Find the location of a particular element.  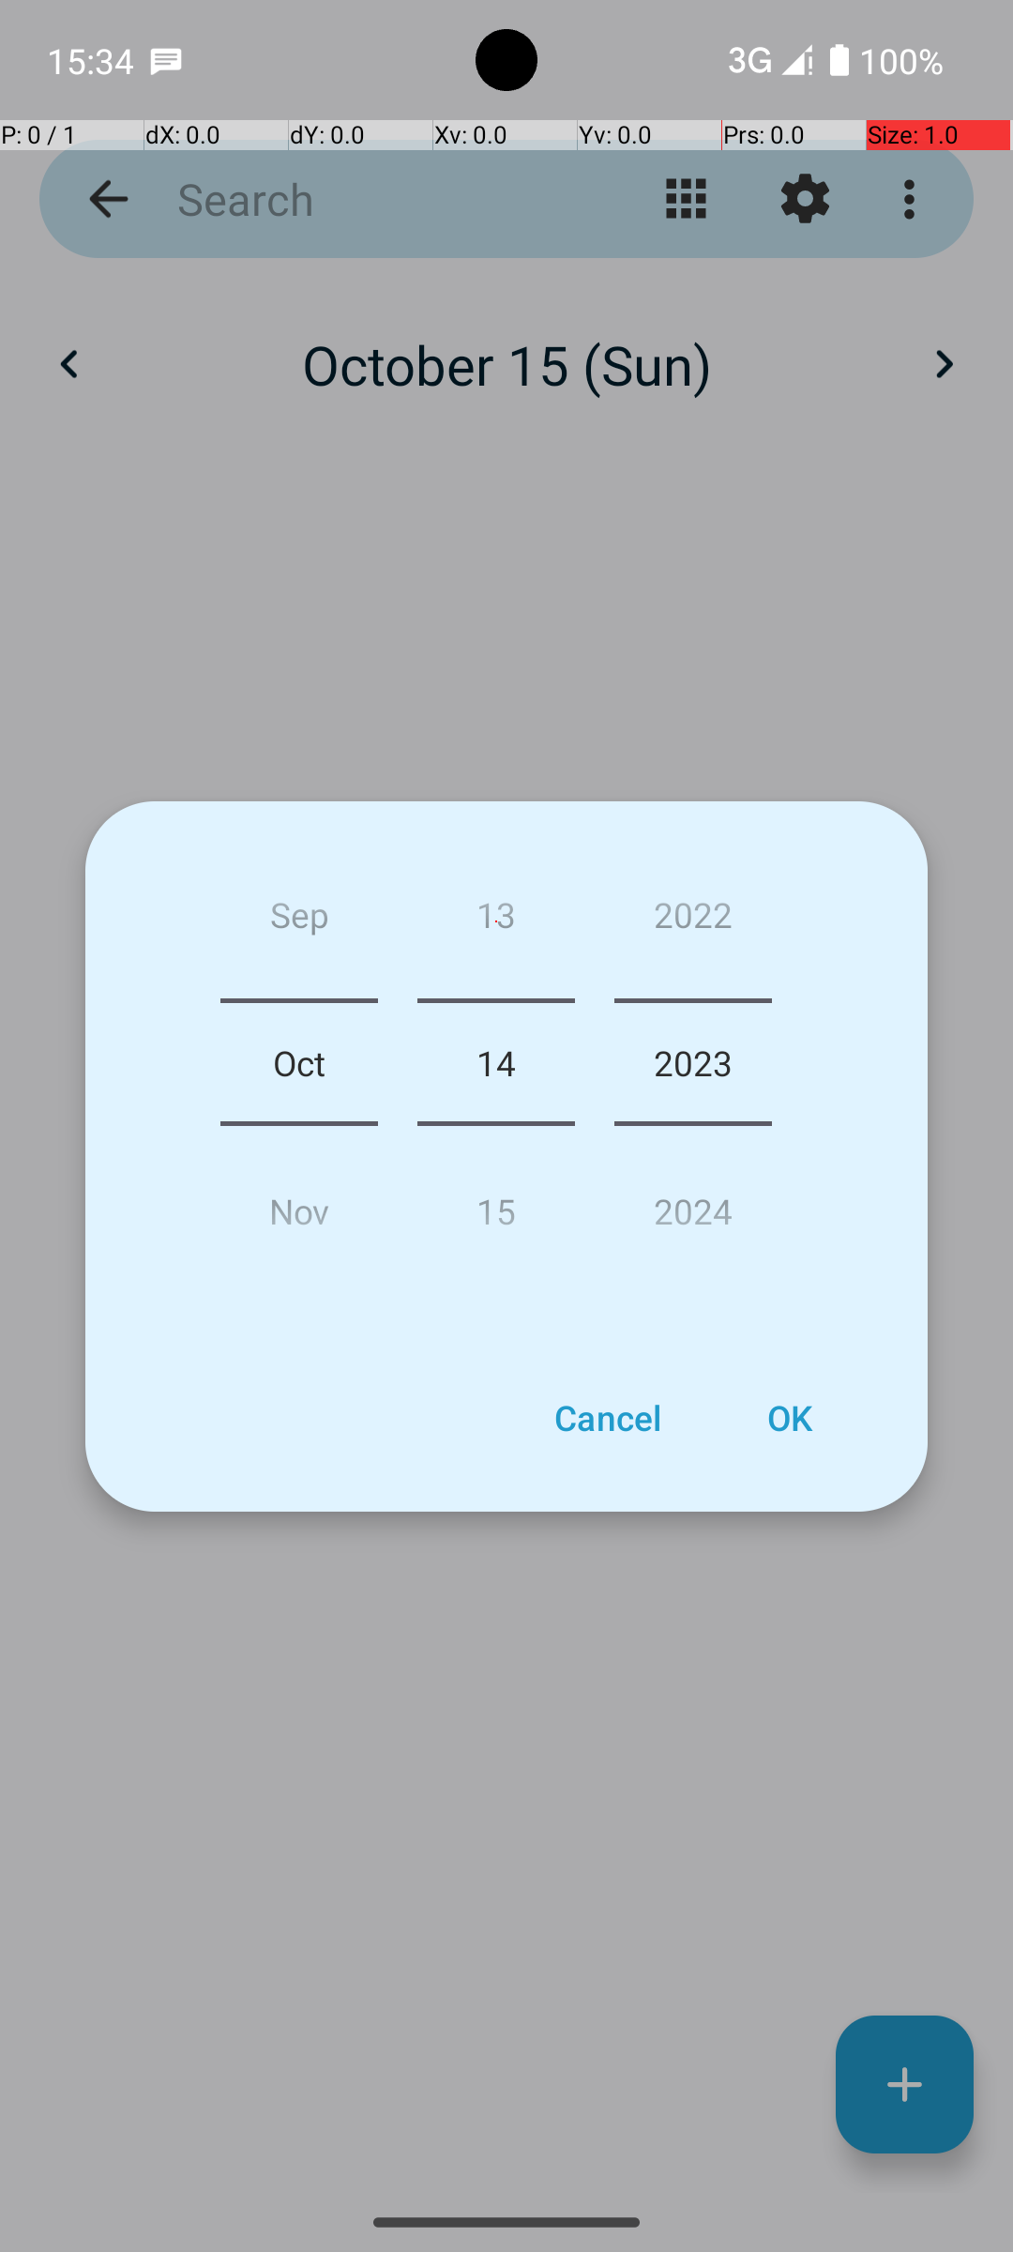

2022 is located at coordinates (693, 921).